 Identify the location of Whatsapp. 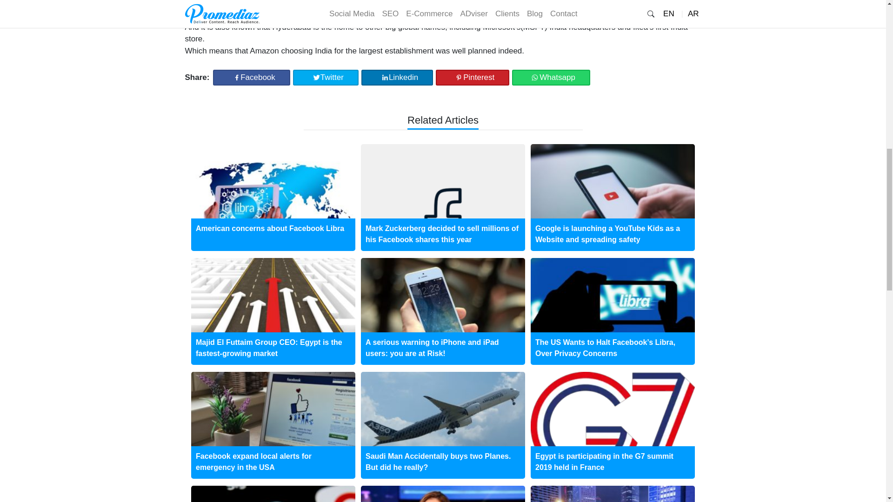
(551, 77).